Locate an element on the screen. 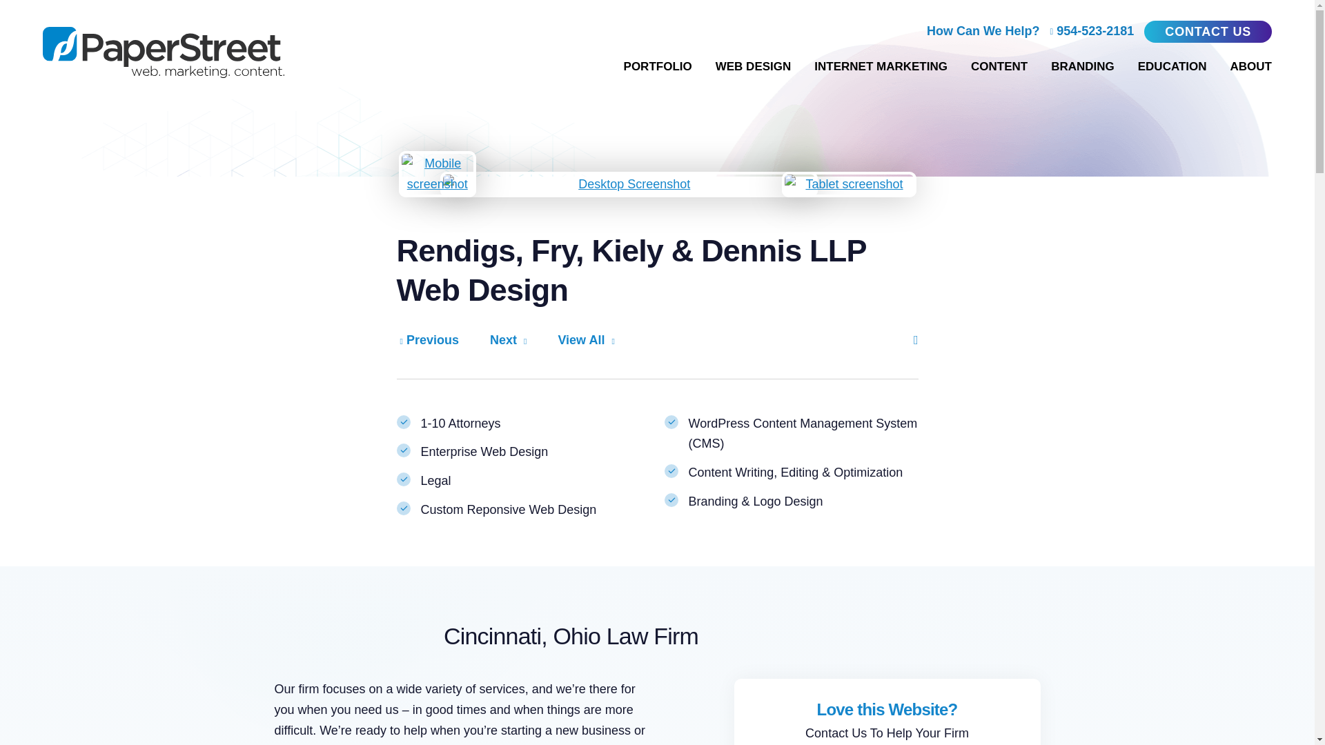 Image resolution: width=1325 pixels, height=745 pixels. CONTENT is located at coordinates (999, 66).